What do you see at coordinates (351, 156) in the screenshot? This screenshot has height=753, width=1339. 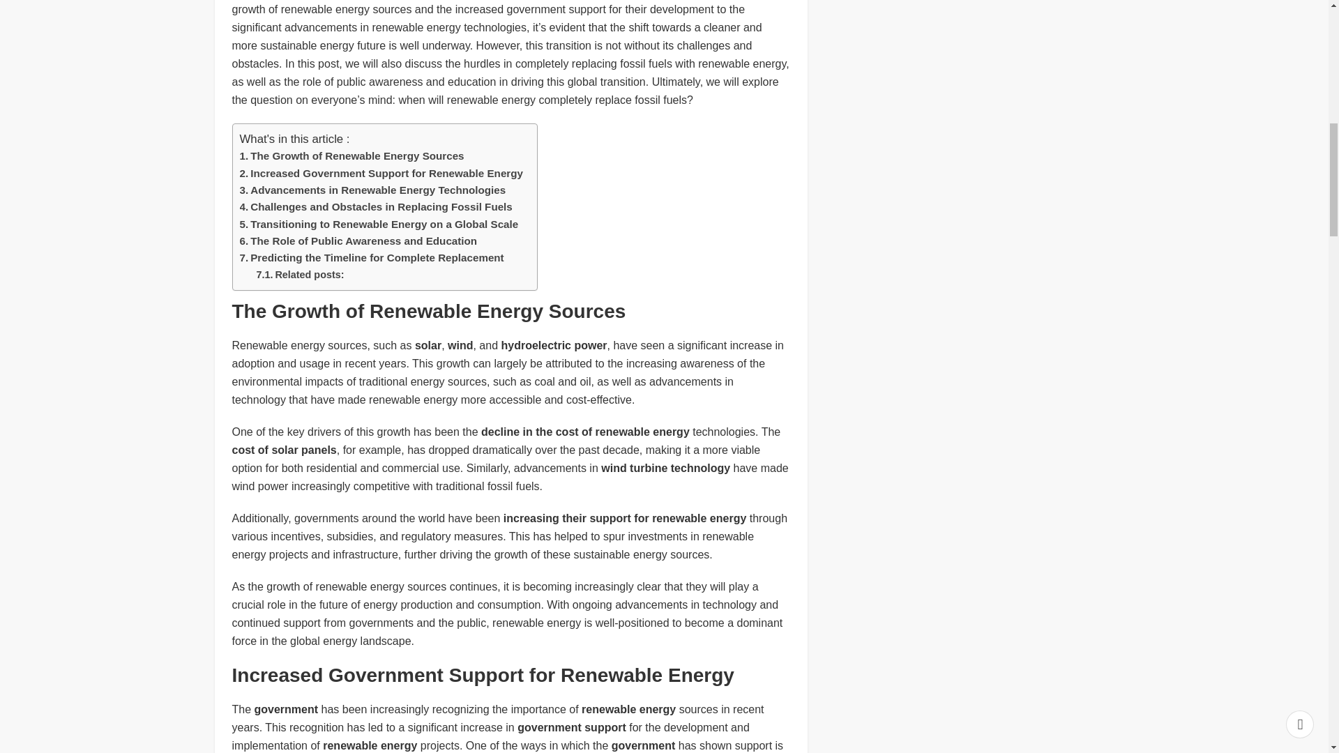 I see `The Growth of Renewable Energy Sources` at bounding box center [351, 156].